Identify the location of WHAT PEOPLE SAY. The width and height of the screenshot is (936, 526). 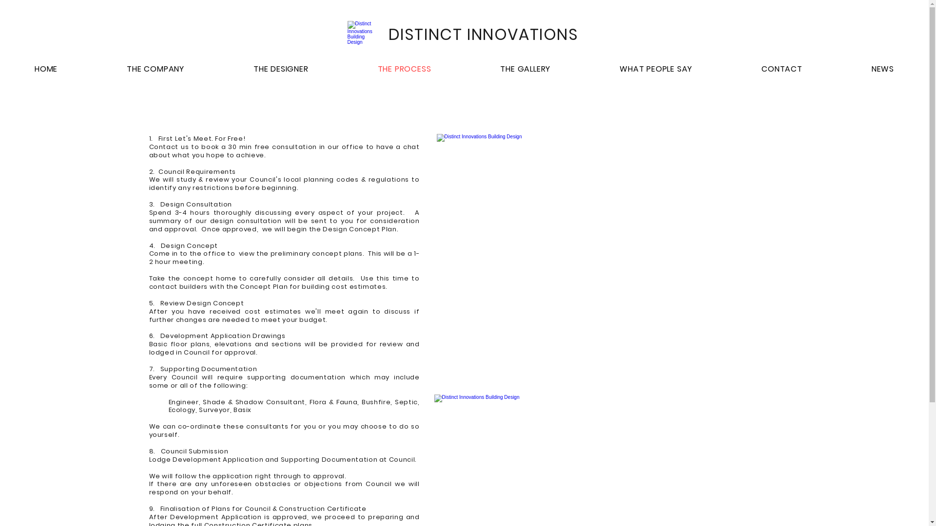
(656, 69).